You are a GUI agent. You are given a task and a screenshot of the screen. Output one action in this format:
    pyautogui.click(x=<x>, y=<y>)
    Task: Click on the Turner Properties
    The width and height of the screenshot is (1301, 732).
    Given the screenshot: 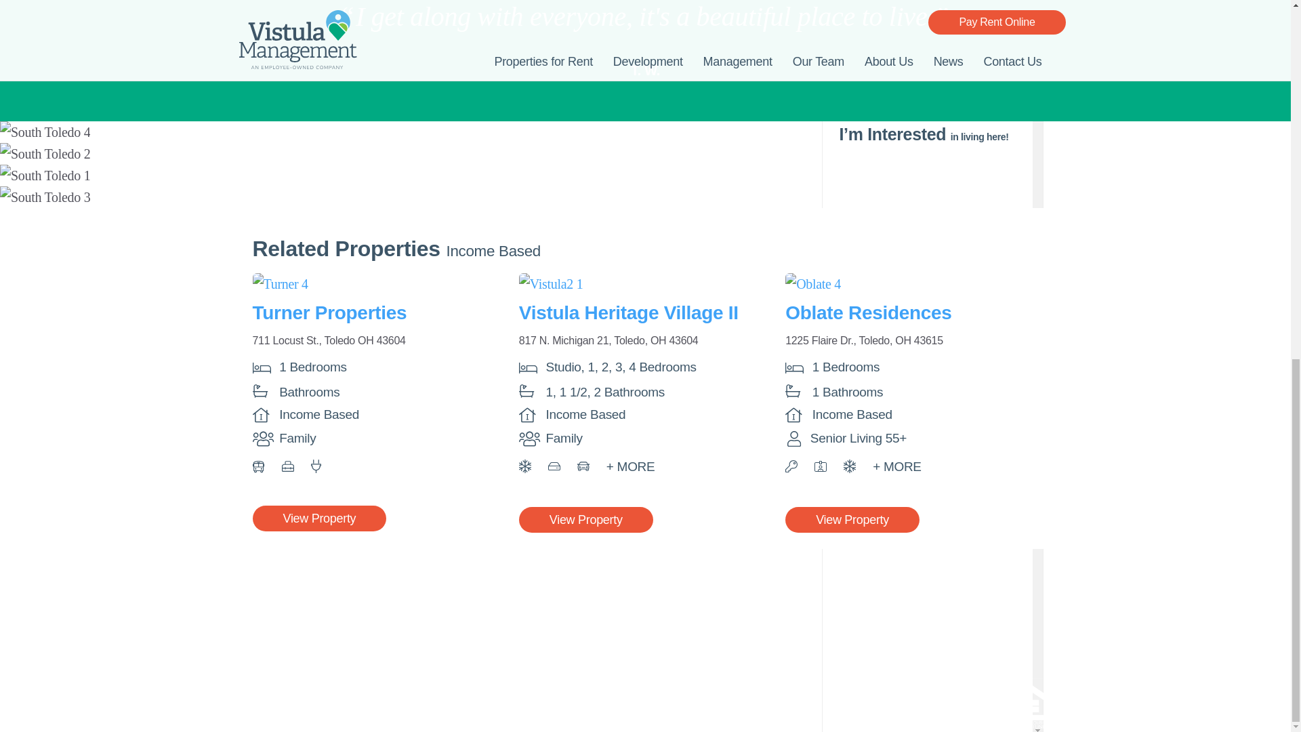 What is the action you would take?
    pyautogui.click(x=329, y=313)
    